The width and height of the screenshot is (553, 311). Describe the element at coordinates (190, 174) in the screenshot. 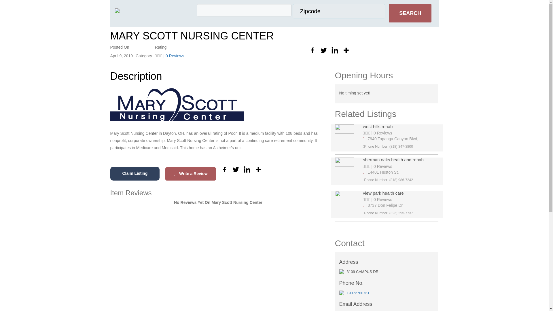

I see `Write a Review` at that location.